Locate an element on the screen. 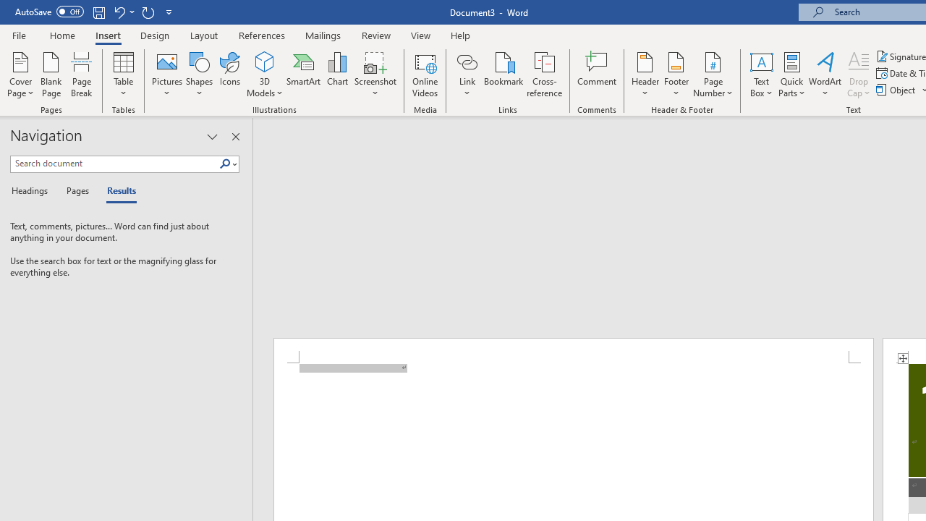 This screenshot has width=926, height=521. Save is located at coordinates (98, 12).